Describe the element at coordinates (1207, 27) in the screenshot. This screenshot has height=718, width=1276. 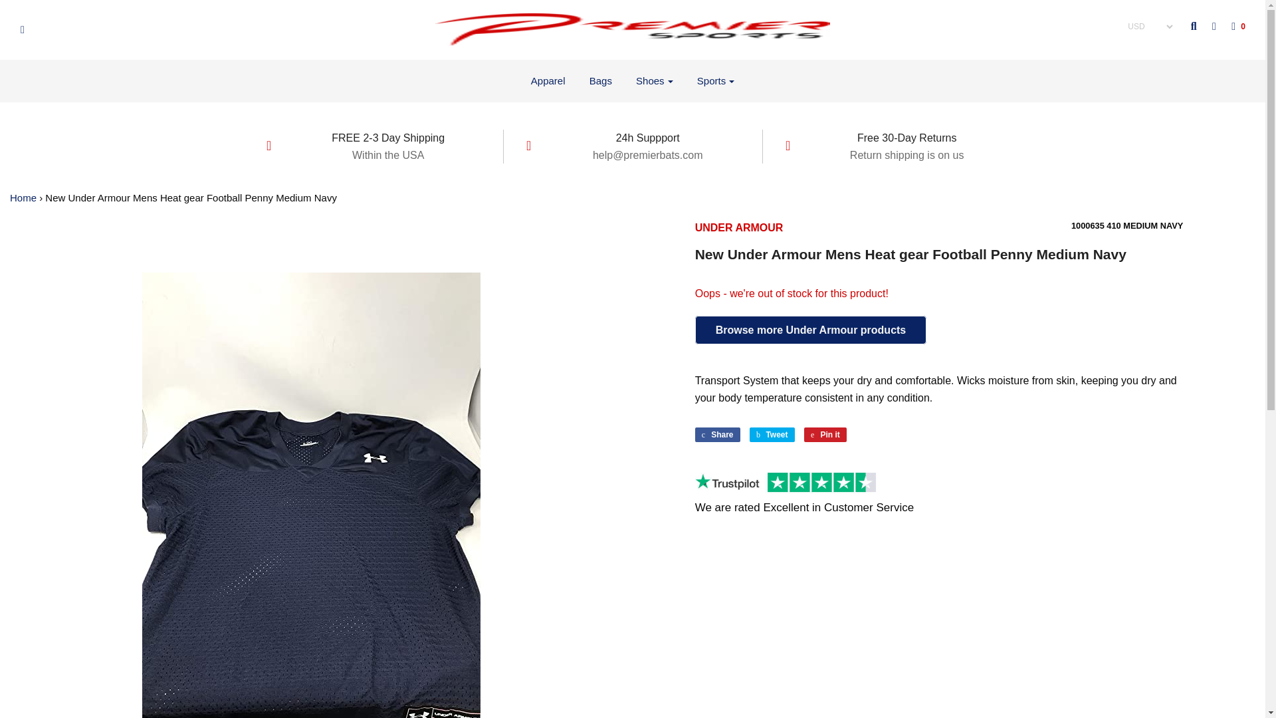
I see `Log in` at that location.